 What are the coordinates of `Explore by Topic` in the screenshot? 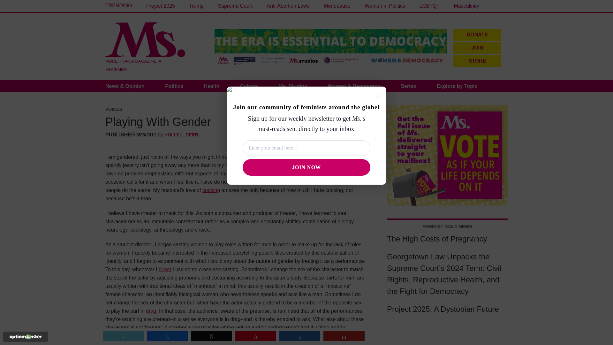 It's located at (457, 86).